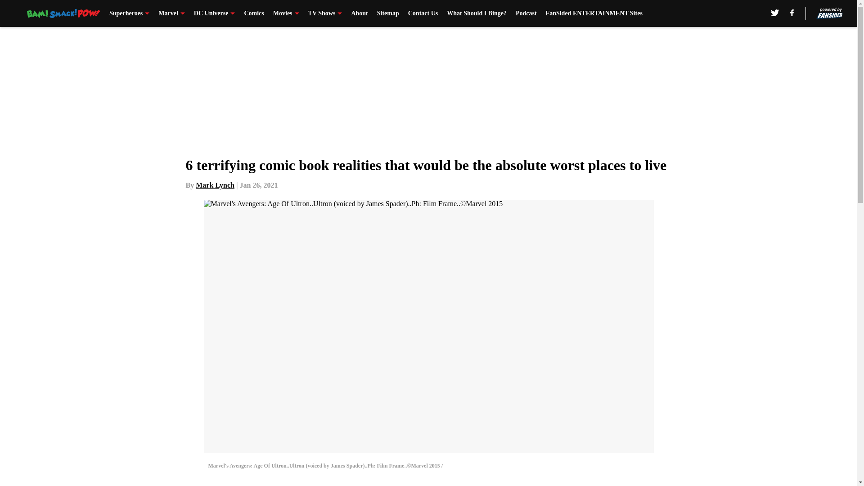 This screenshot has width=864, height=486. Describe the element at coordinates (388, 13) in the screenshot. I see `Sitemap` at that location.